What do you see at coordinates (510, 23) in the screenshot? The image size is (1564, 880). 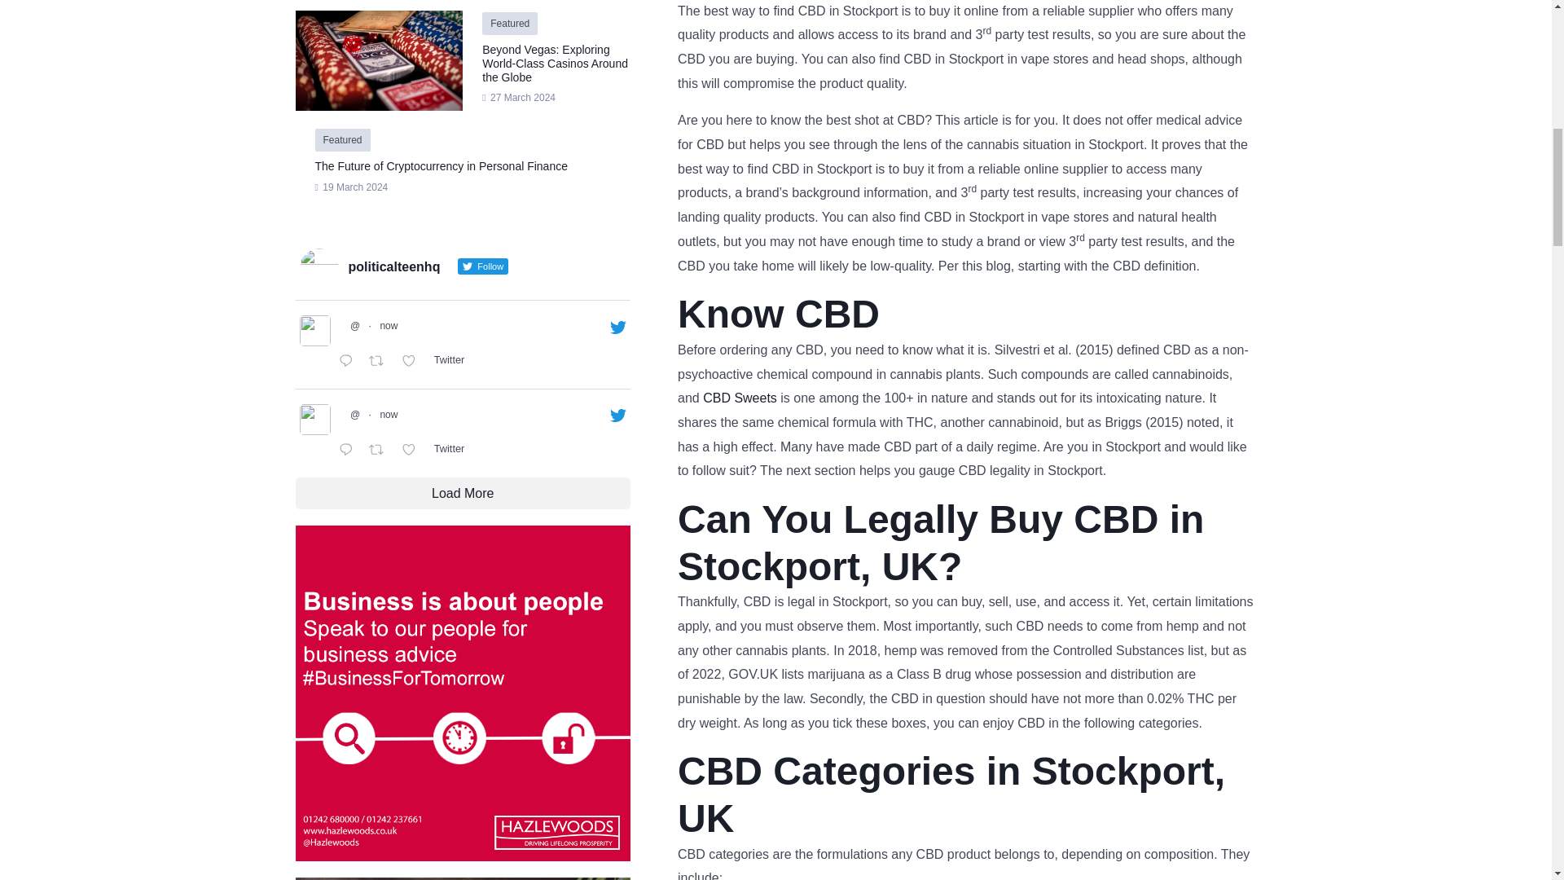 I see `Featured` at bounding box center [510, 23].